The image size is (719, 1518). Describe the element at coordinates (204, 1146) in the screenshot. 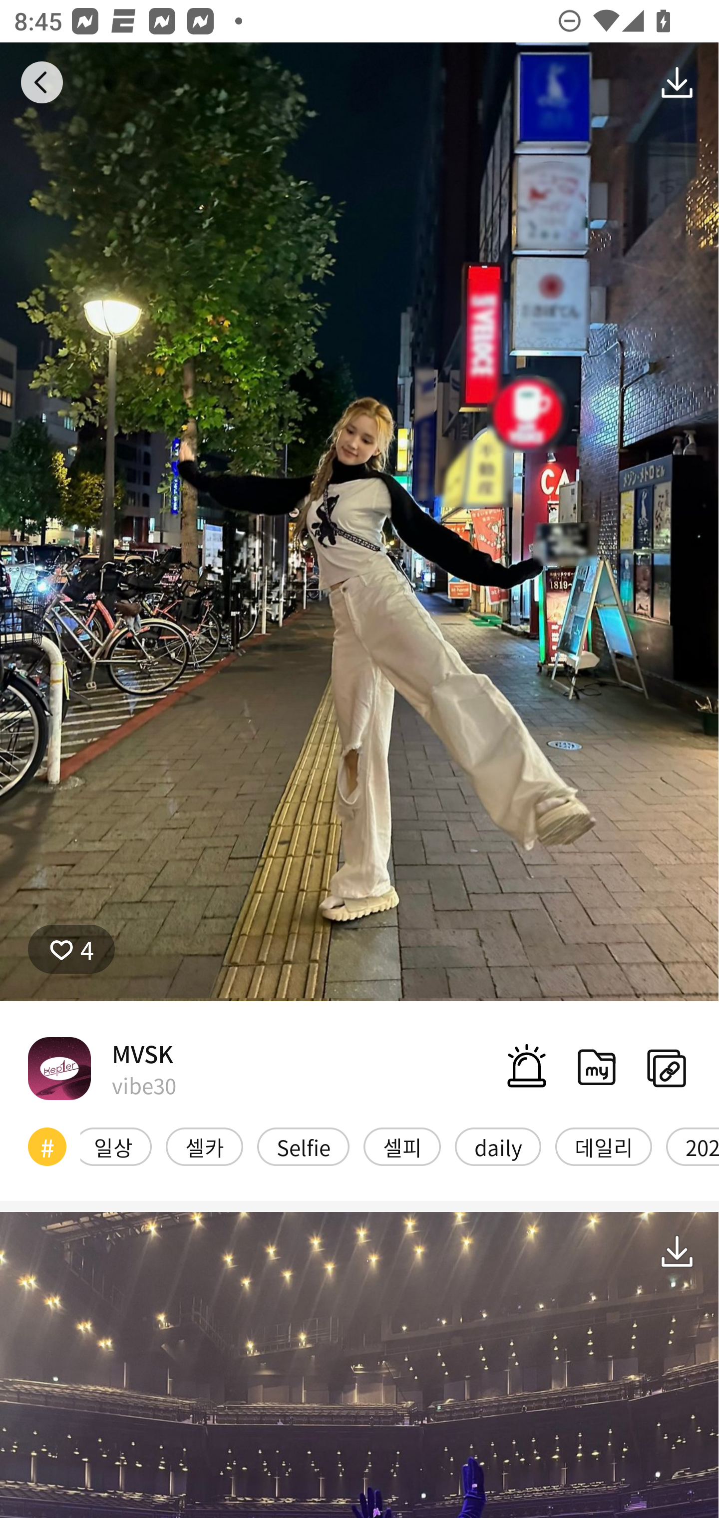

I see `셀카` at that location.